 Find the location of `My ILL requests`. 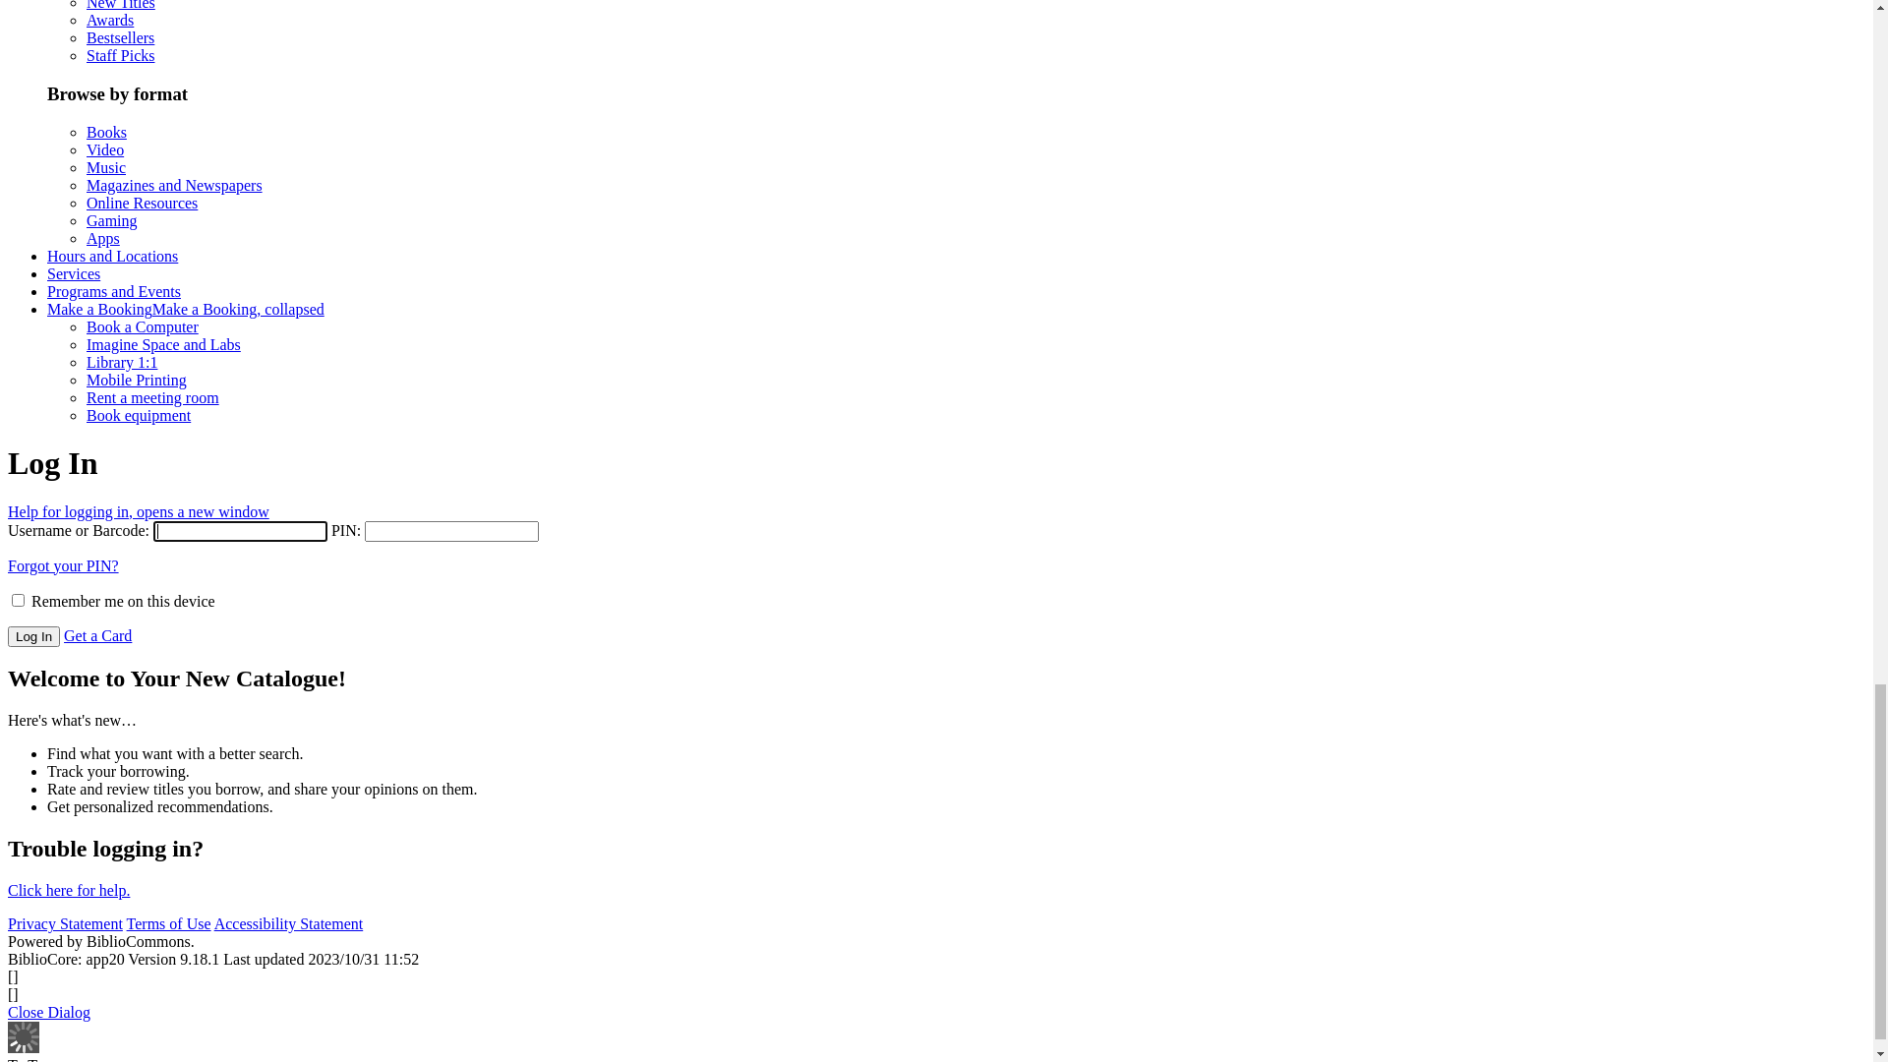

My ILL requests is located at coordinates (100, 663).